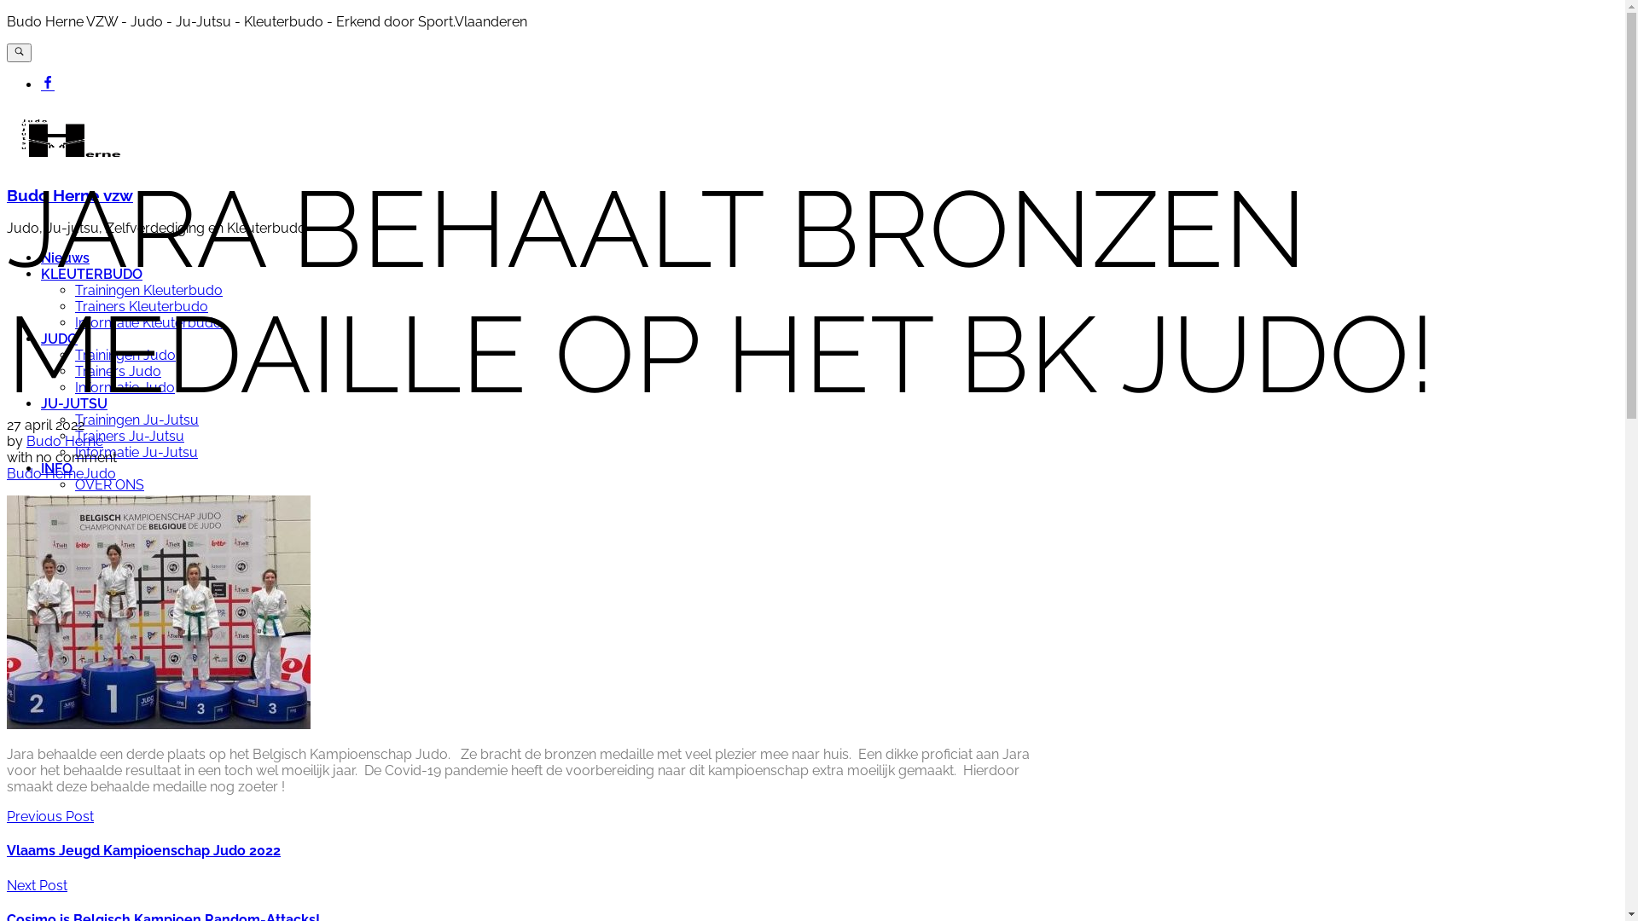 Image resolution: width=1638 pixels, height=921 pixels. I want to click on Budo Herne vzw, so click(70, 195).